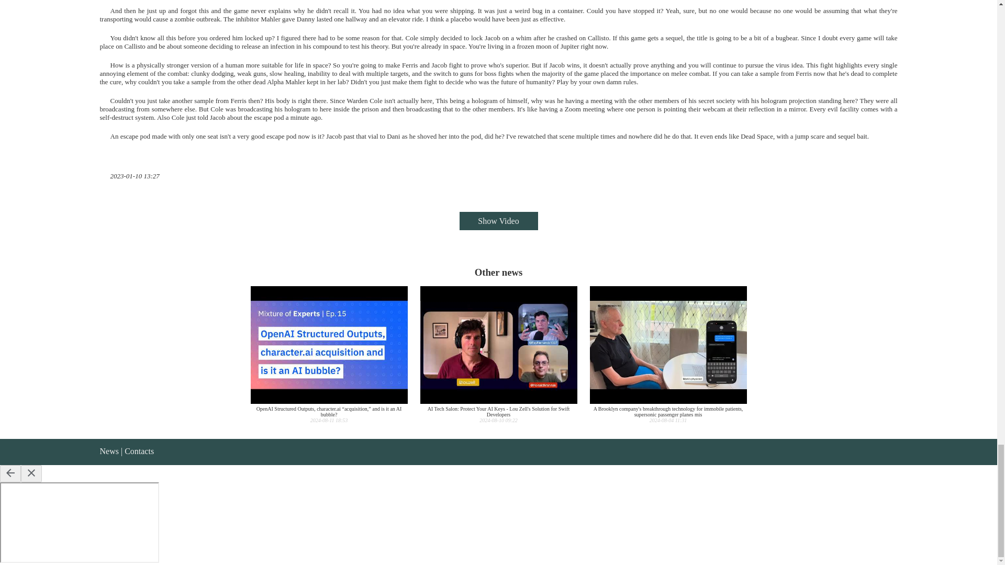 This screenshot has height=565, width=1005. What do you see at coordinates (109, 451) in the screenshot?
I see `News` at bounding box center [109, 451].